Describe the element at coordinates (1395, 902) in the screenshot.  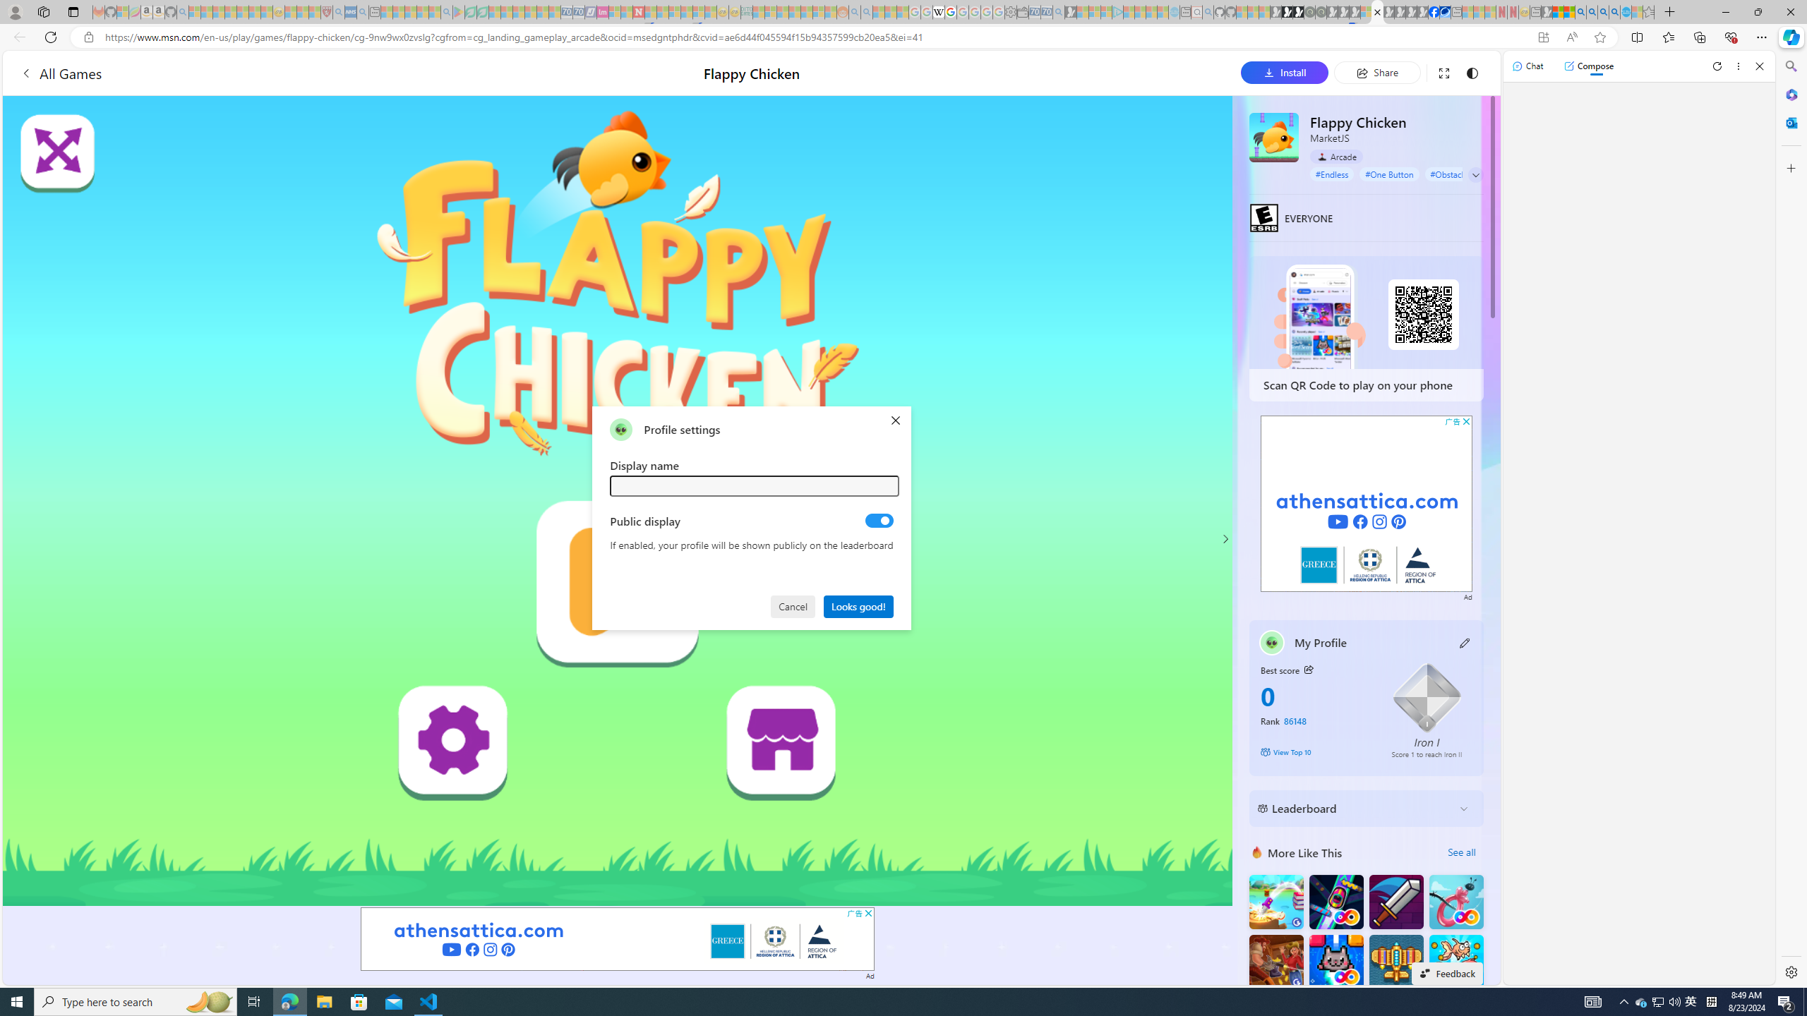
I see `Dungeon Master Knight` at that location.